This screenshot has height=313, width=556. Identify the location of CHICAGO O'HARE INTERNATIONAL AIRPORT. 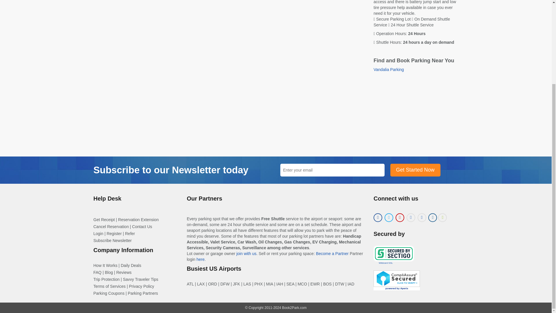
(212, 284).